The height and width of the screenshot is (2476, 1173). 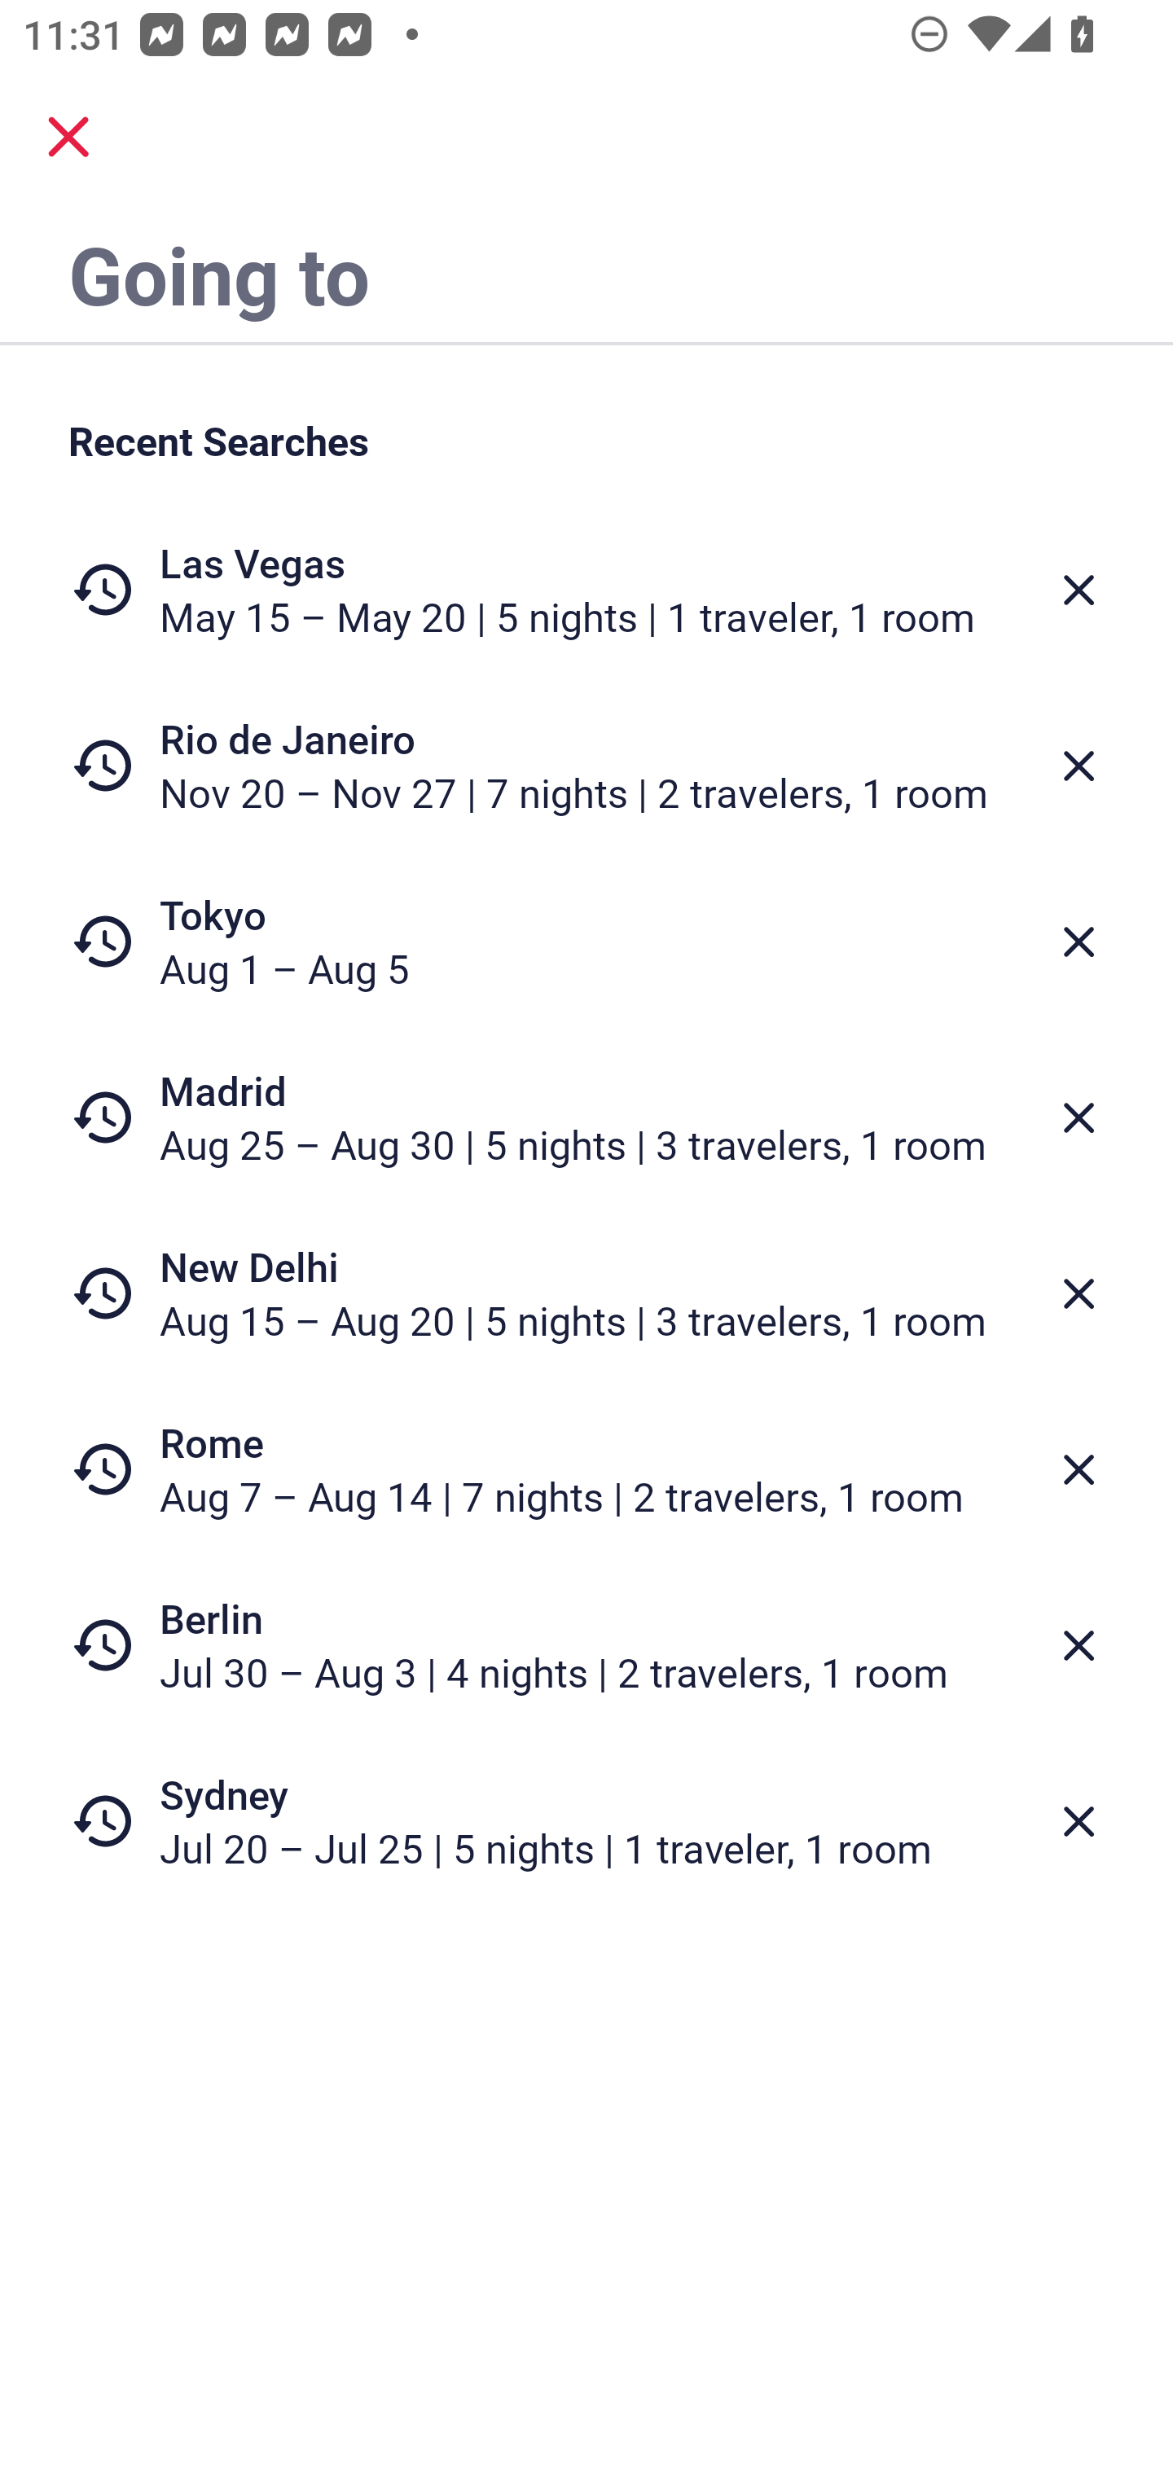 What do you see at coordinates (1079, 1117) in the screenshot?
I see `Delete from recent searches` at bounding box center [1079, 1117].